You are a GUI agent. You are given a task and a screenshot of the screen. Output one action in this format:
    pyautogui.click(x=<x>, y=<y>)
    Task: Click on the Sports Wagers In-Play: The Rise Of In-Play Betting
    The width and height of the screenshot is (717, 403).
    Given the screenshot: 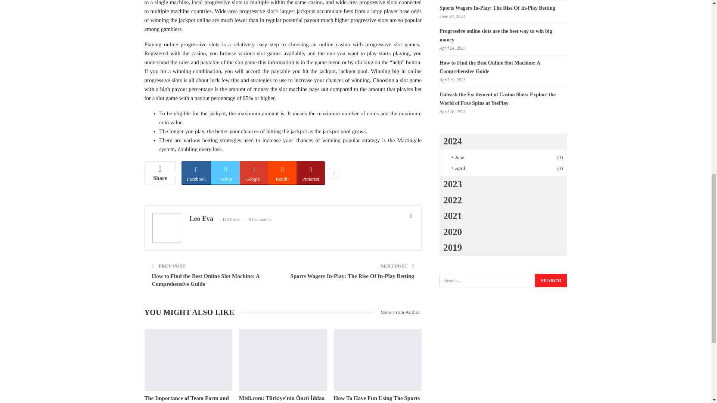 What is the action you would take?
    pyautogui.click(x=352, y=276)
    